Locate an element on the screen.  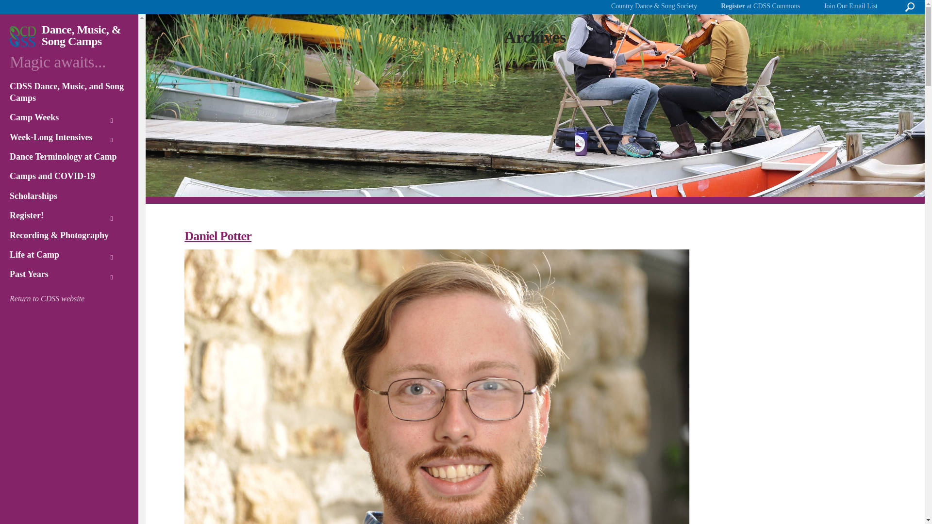
Join Our Email List is located at coordinates (850, 7).